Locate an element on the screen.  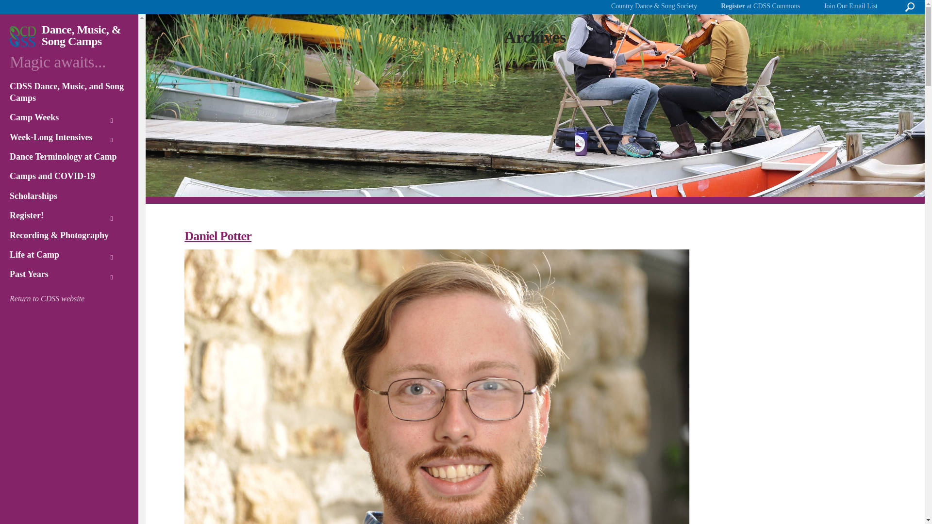
Join Our Email List is located at coordinates (850, 7).